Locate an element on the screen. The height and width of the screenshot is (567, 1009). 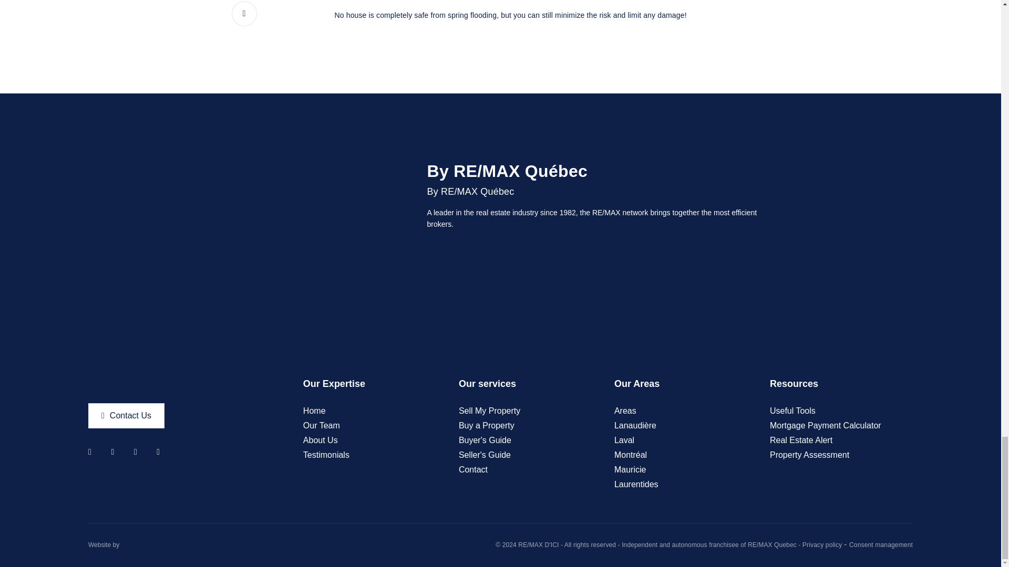
Contact Us is located at coordinates (126, 416).